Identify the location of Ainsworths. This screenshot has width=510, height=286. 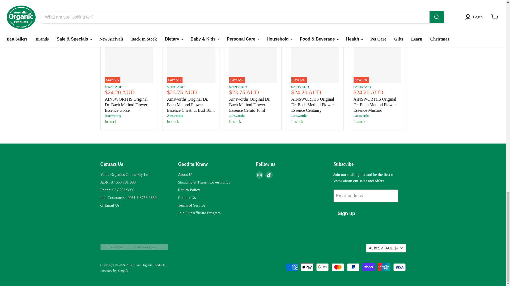
(237, 115).